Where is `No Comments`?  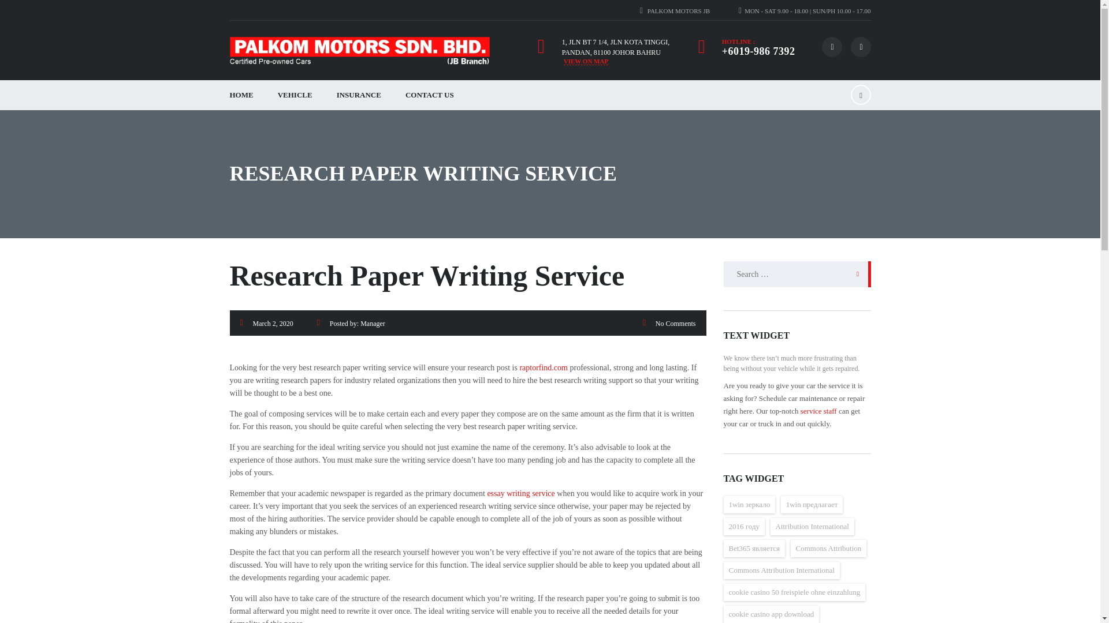
No Comments is located at coordinates (676, 324).